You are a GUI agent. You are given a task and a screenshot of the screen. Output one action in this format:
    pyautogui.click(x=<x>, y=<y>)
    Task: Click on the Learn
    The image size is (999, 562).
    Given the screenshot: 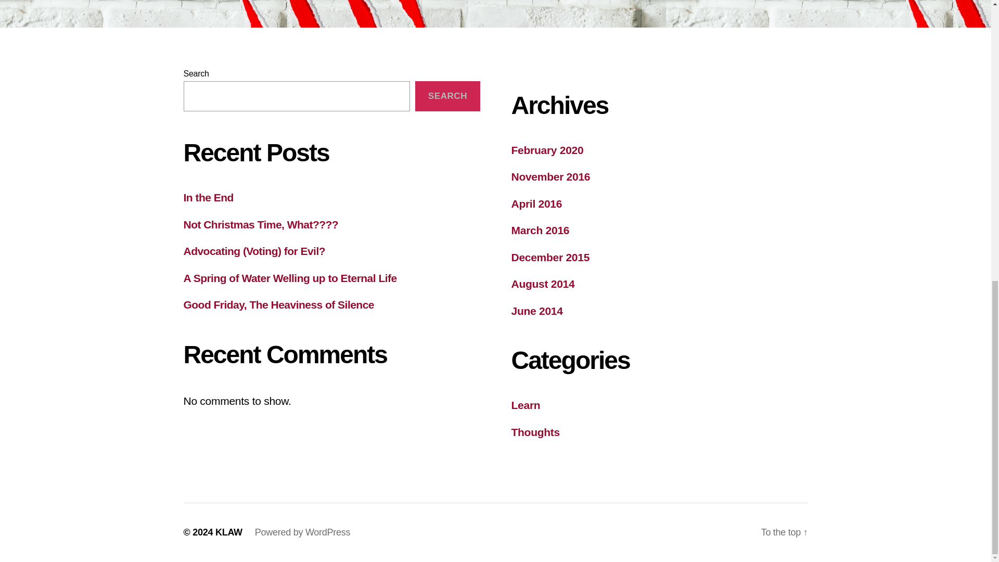 What is the action you would take?
    pyautogui.click(x=526, y=405)
    